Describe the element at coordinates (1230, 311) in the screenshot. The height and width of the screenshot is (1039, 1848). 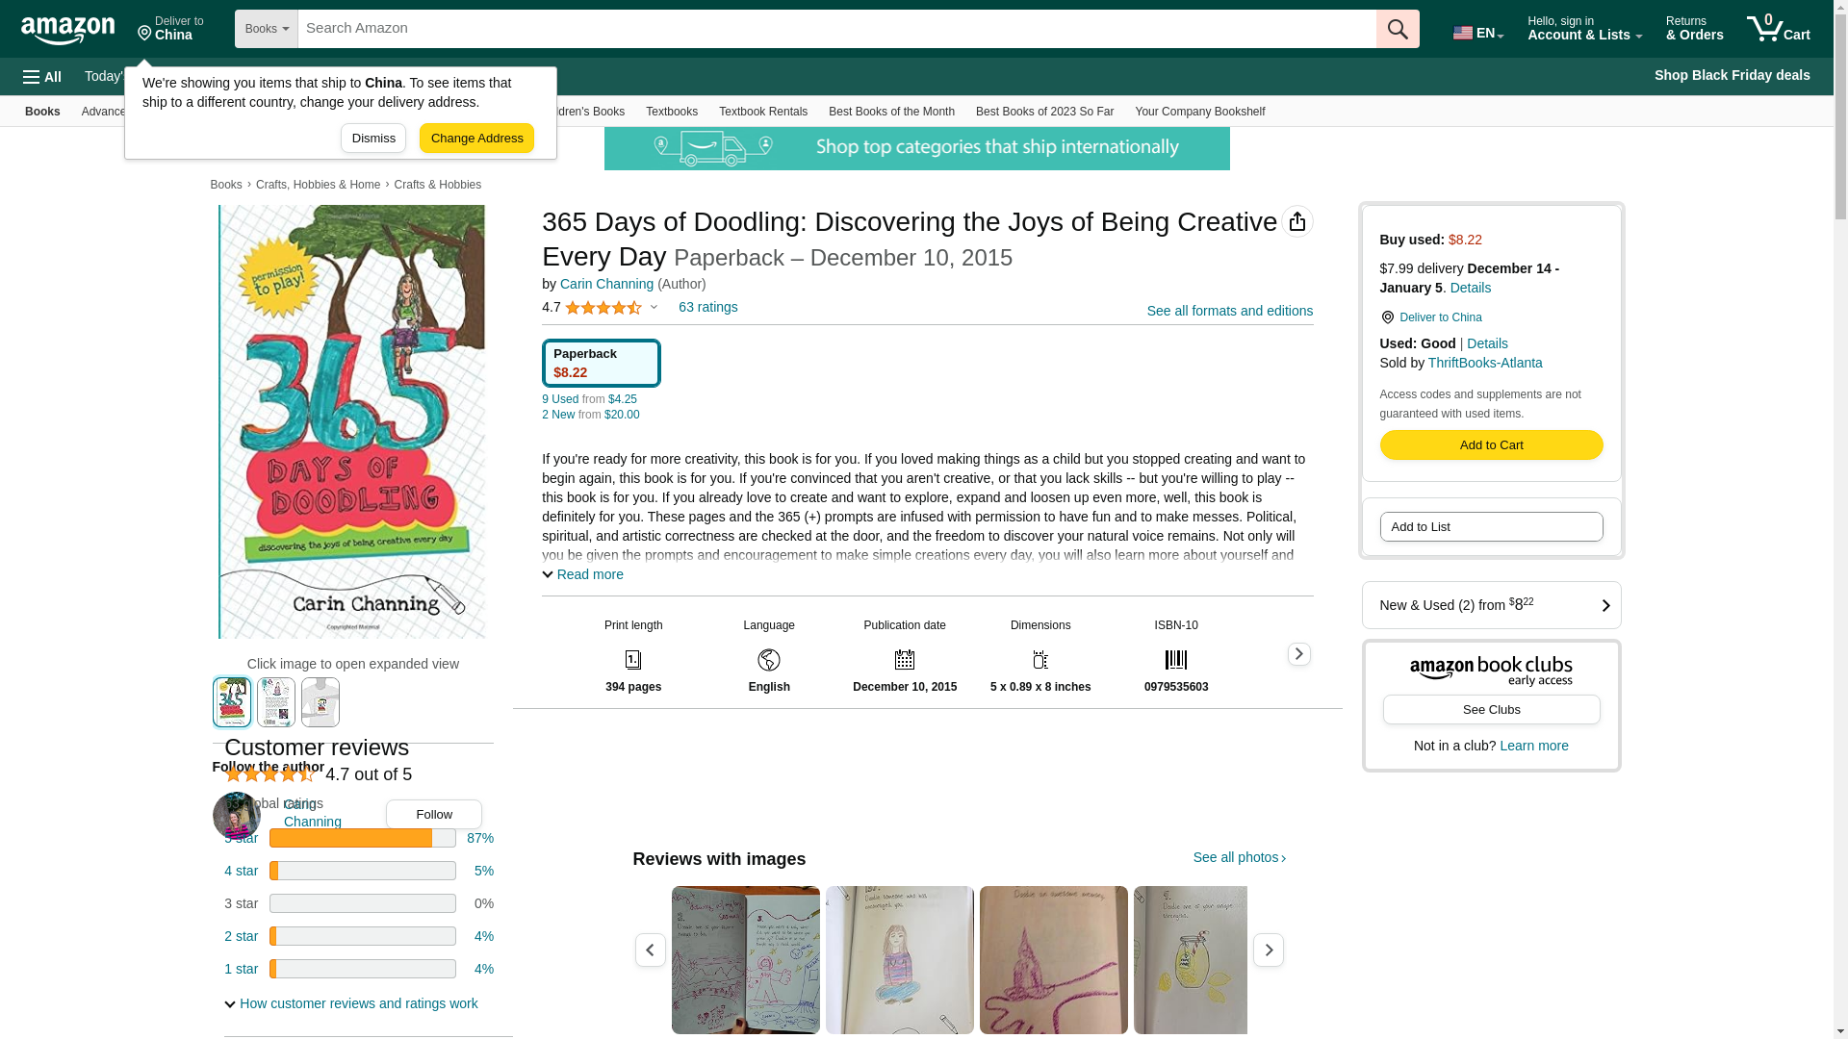
I see `See all formats and editions` at that location.